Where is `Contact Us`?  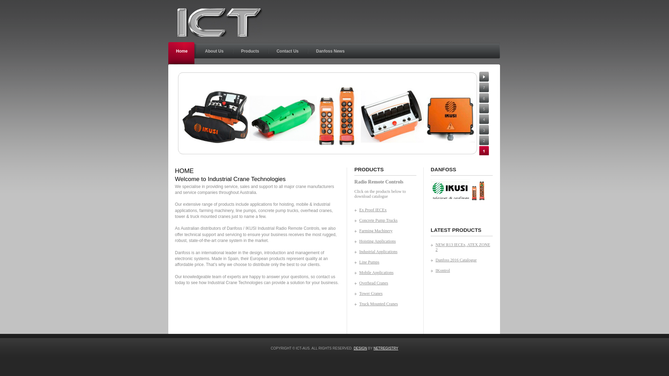
Contact Us is located at coordinates (289, 53).